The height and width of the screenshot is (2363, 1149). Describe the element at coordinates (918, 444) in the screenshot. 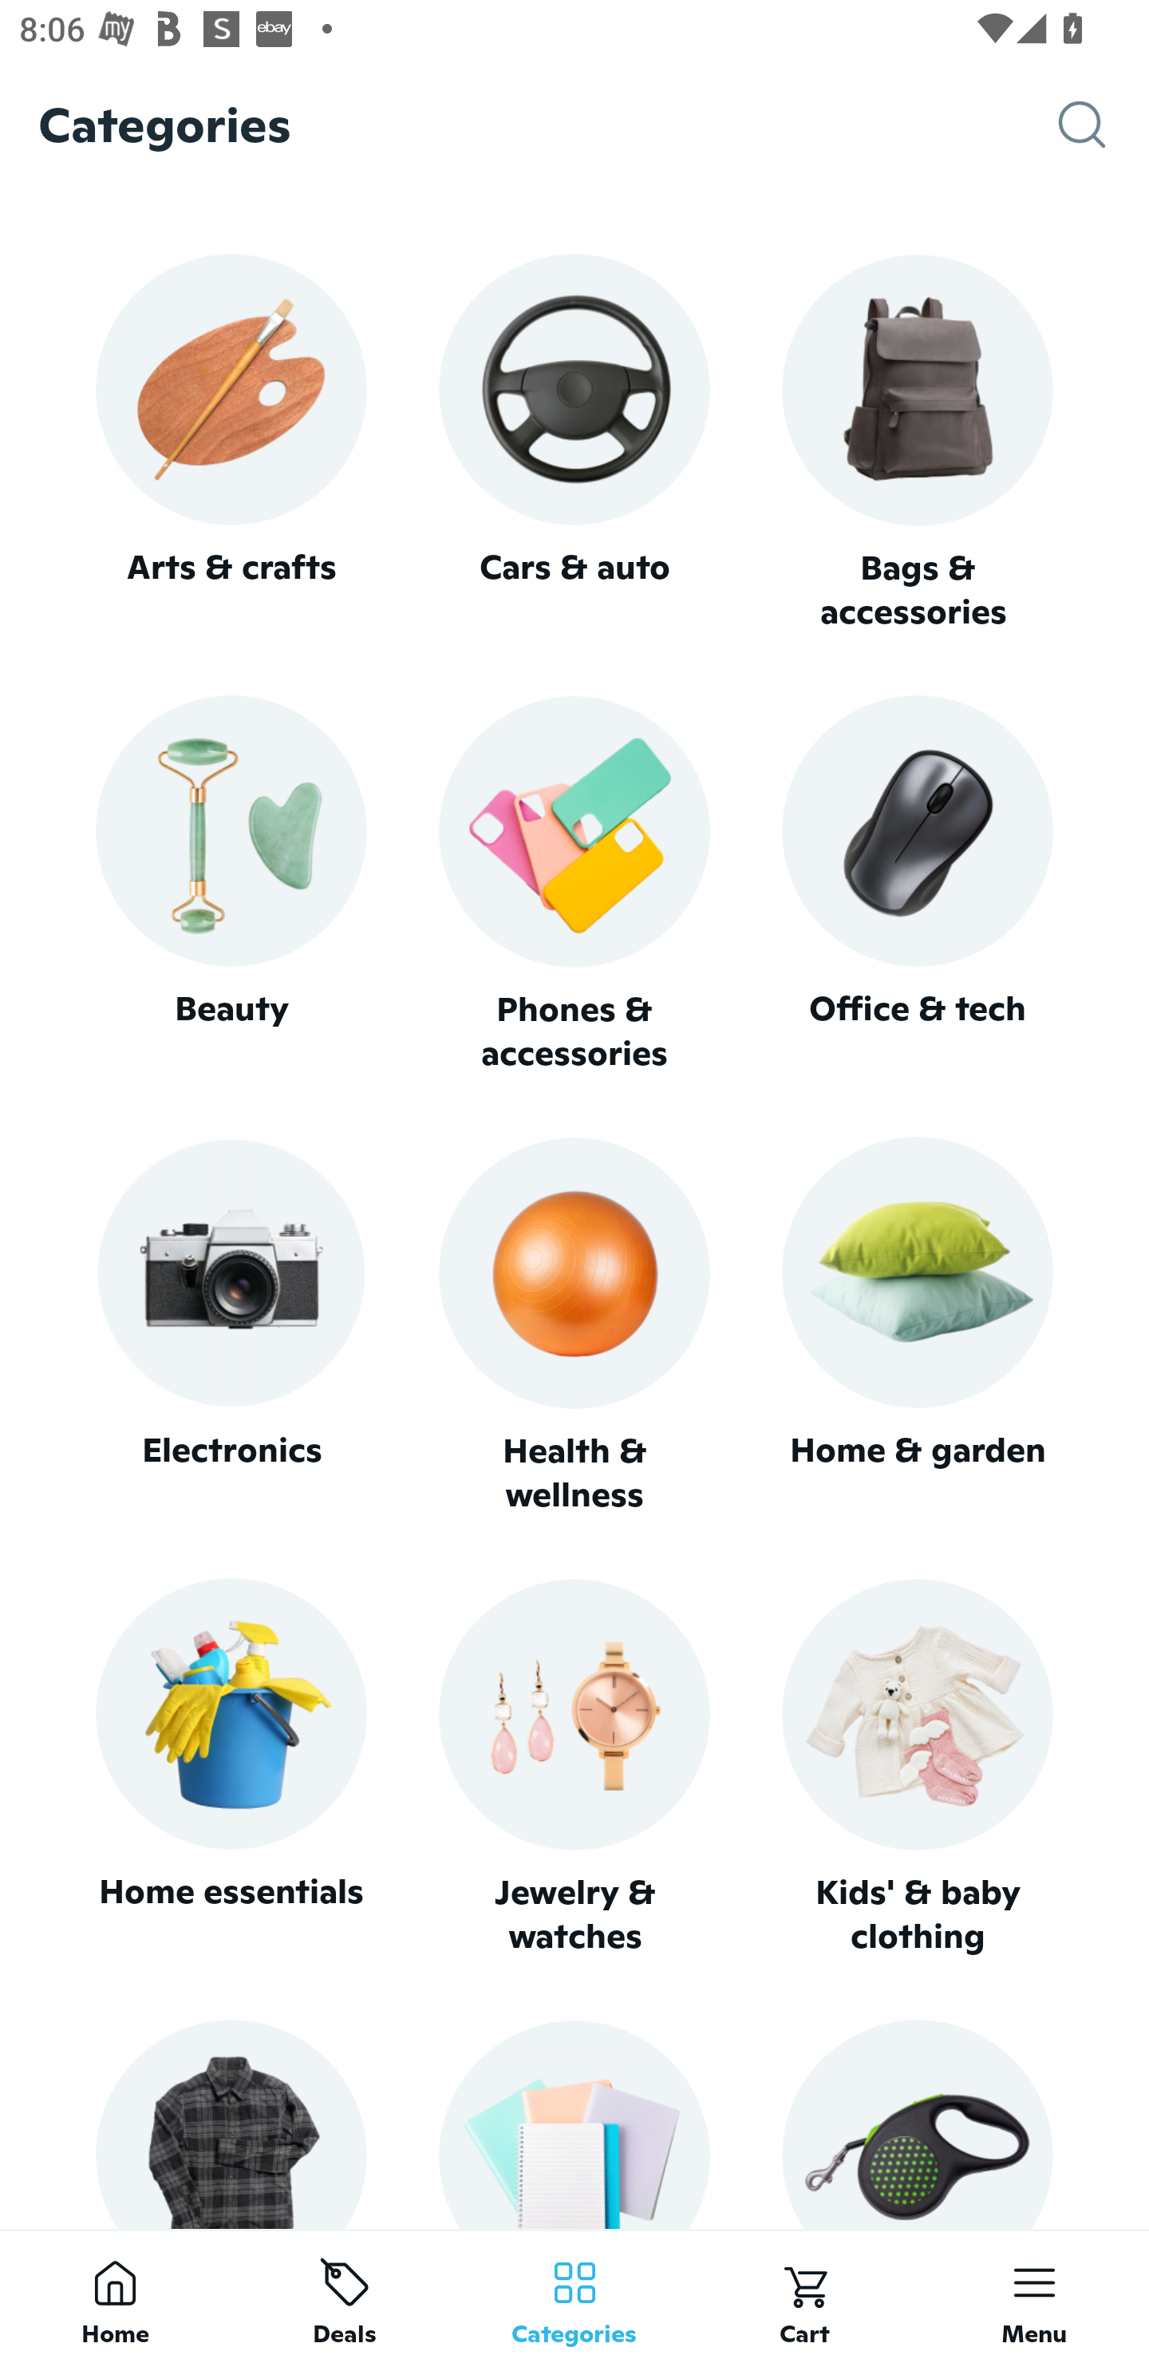

I see `Bags & accessories ` at that location.